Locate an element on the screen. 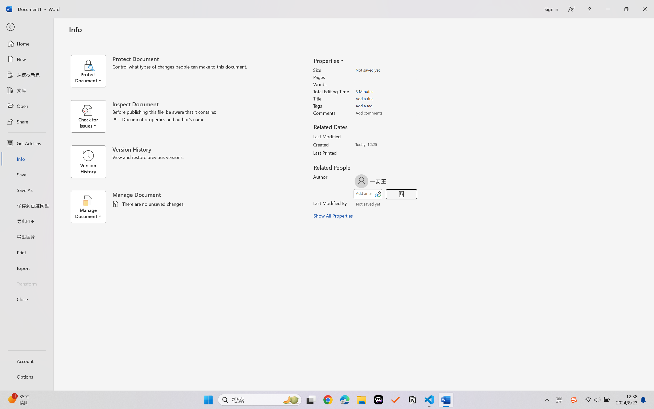 The width and height of the screenshot is (654, 409). Tags is located at coordinates (385, 106).